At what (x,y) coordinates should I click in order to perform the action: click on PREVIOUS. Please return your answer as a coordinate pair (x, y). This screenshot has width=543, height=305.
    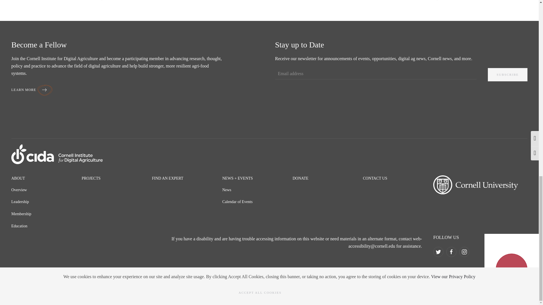
    Looking at the image, I should click on (109, 1).